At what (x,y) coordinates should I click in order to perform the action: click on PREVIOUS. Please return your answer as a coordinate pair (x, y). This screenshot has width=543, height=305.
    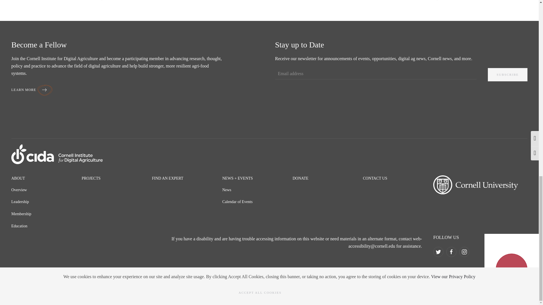
    Looking at the image, I should click on (109, 1).